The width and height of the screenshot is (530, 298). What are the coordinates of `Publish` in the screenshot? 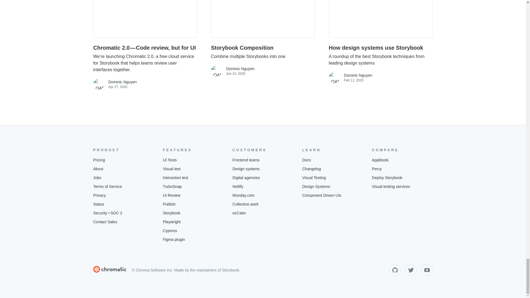 It's located at (169, 204).